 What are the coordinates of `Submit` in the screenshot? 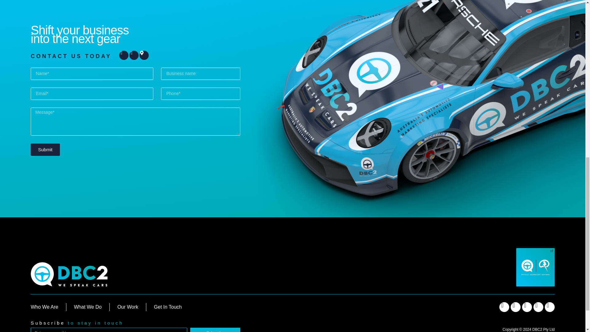 It's located at (45, 149).